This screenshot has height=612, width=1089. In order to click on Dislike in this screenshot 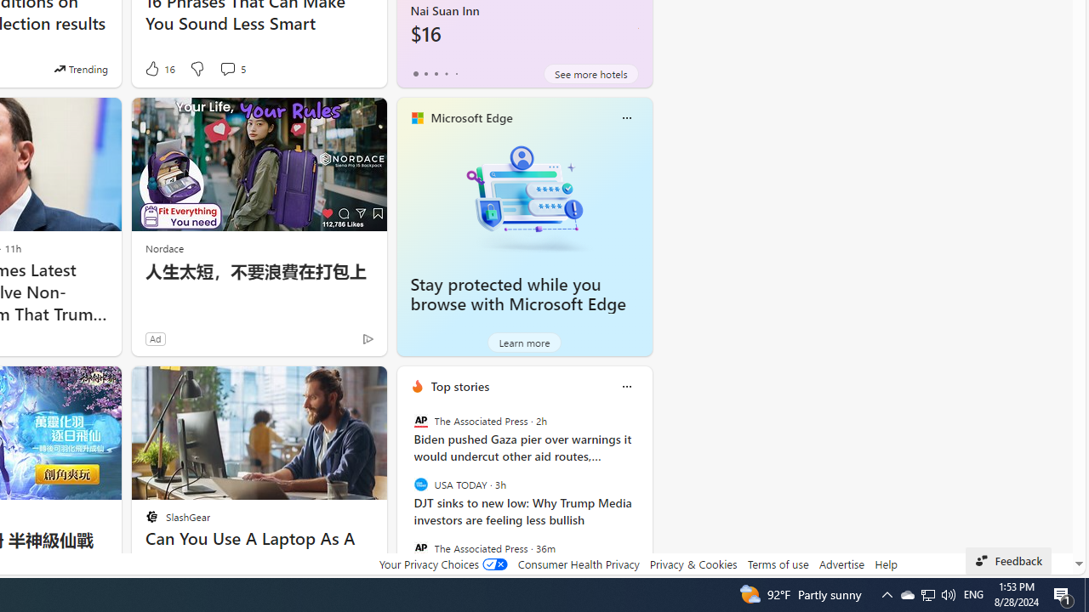, I will do `click(196, 68)`.